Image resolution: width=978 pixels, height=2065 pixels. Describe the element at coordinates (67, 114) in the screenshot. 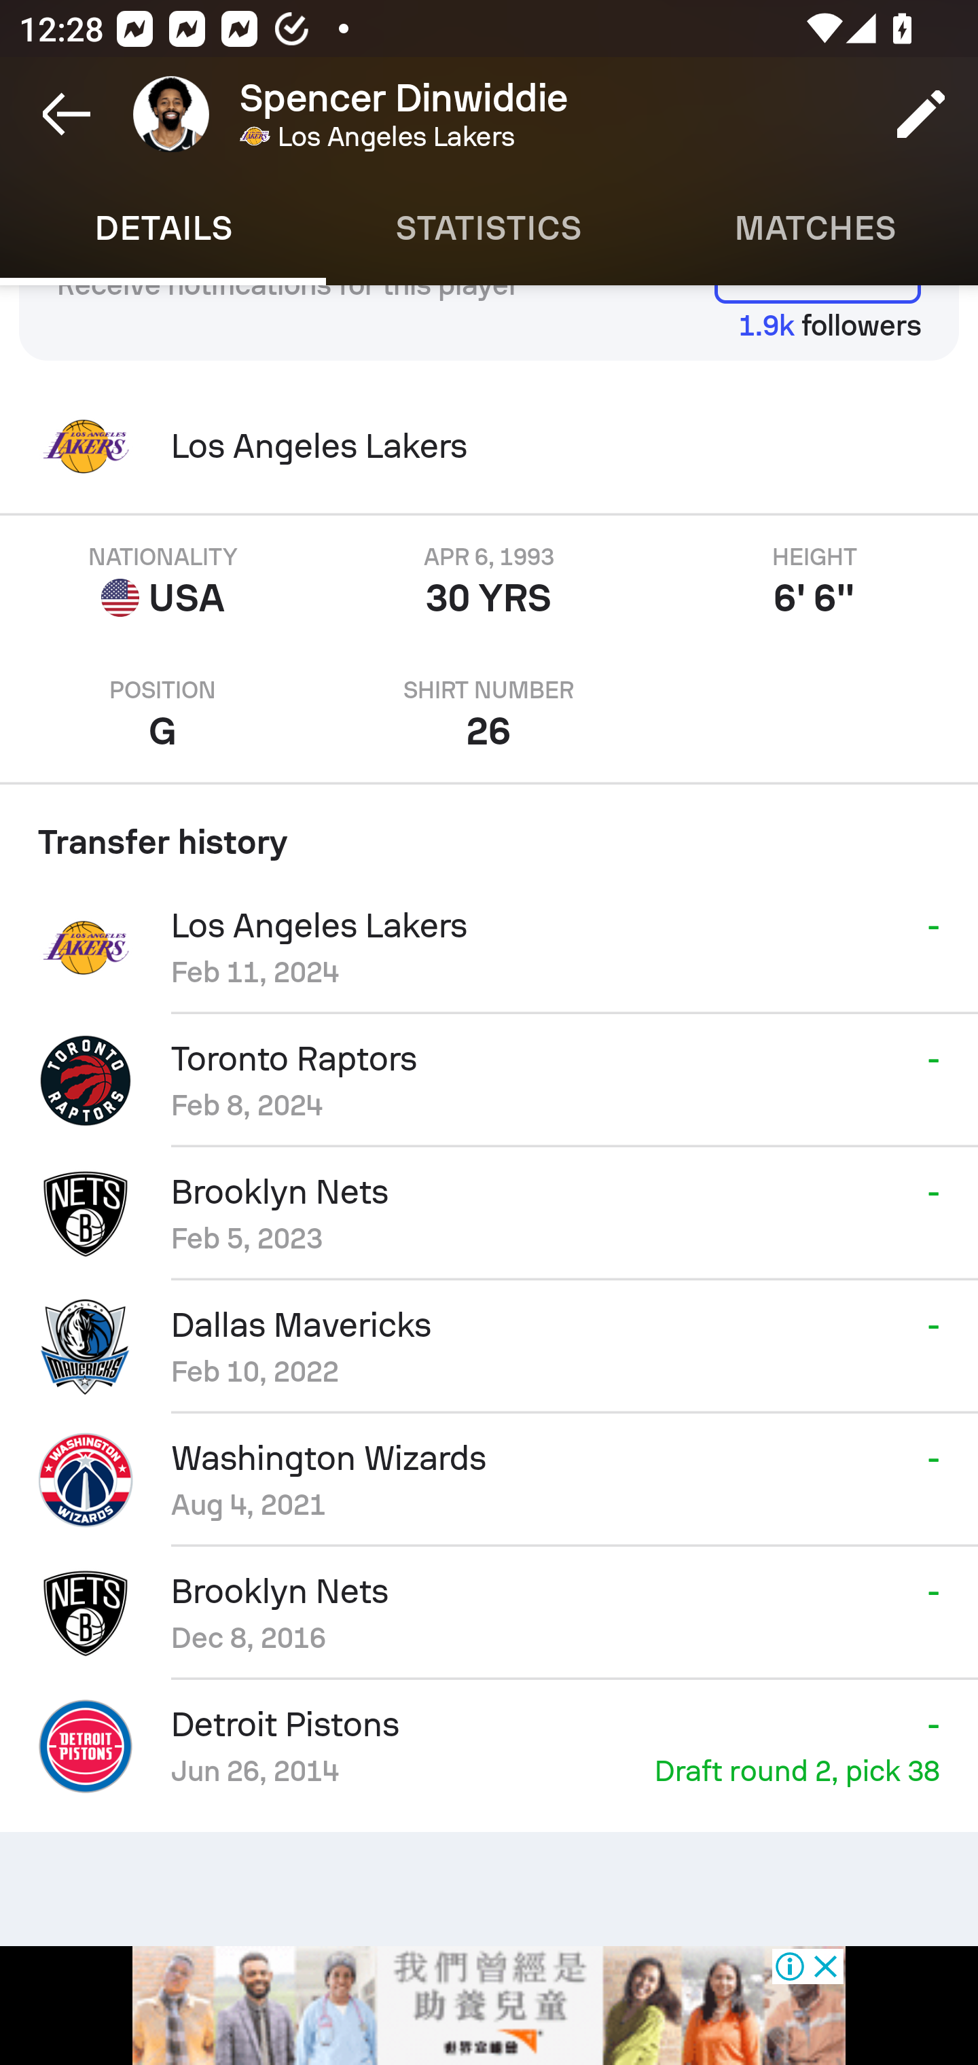

I see `Navigate up` at that location.